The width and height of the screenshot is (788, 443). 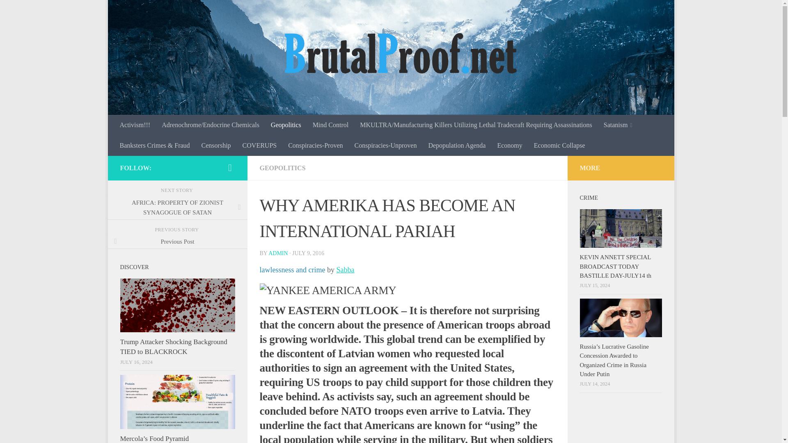 I want to click on Conspiracies-Unproven, so click(x=385, y=146).